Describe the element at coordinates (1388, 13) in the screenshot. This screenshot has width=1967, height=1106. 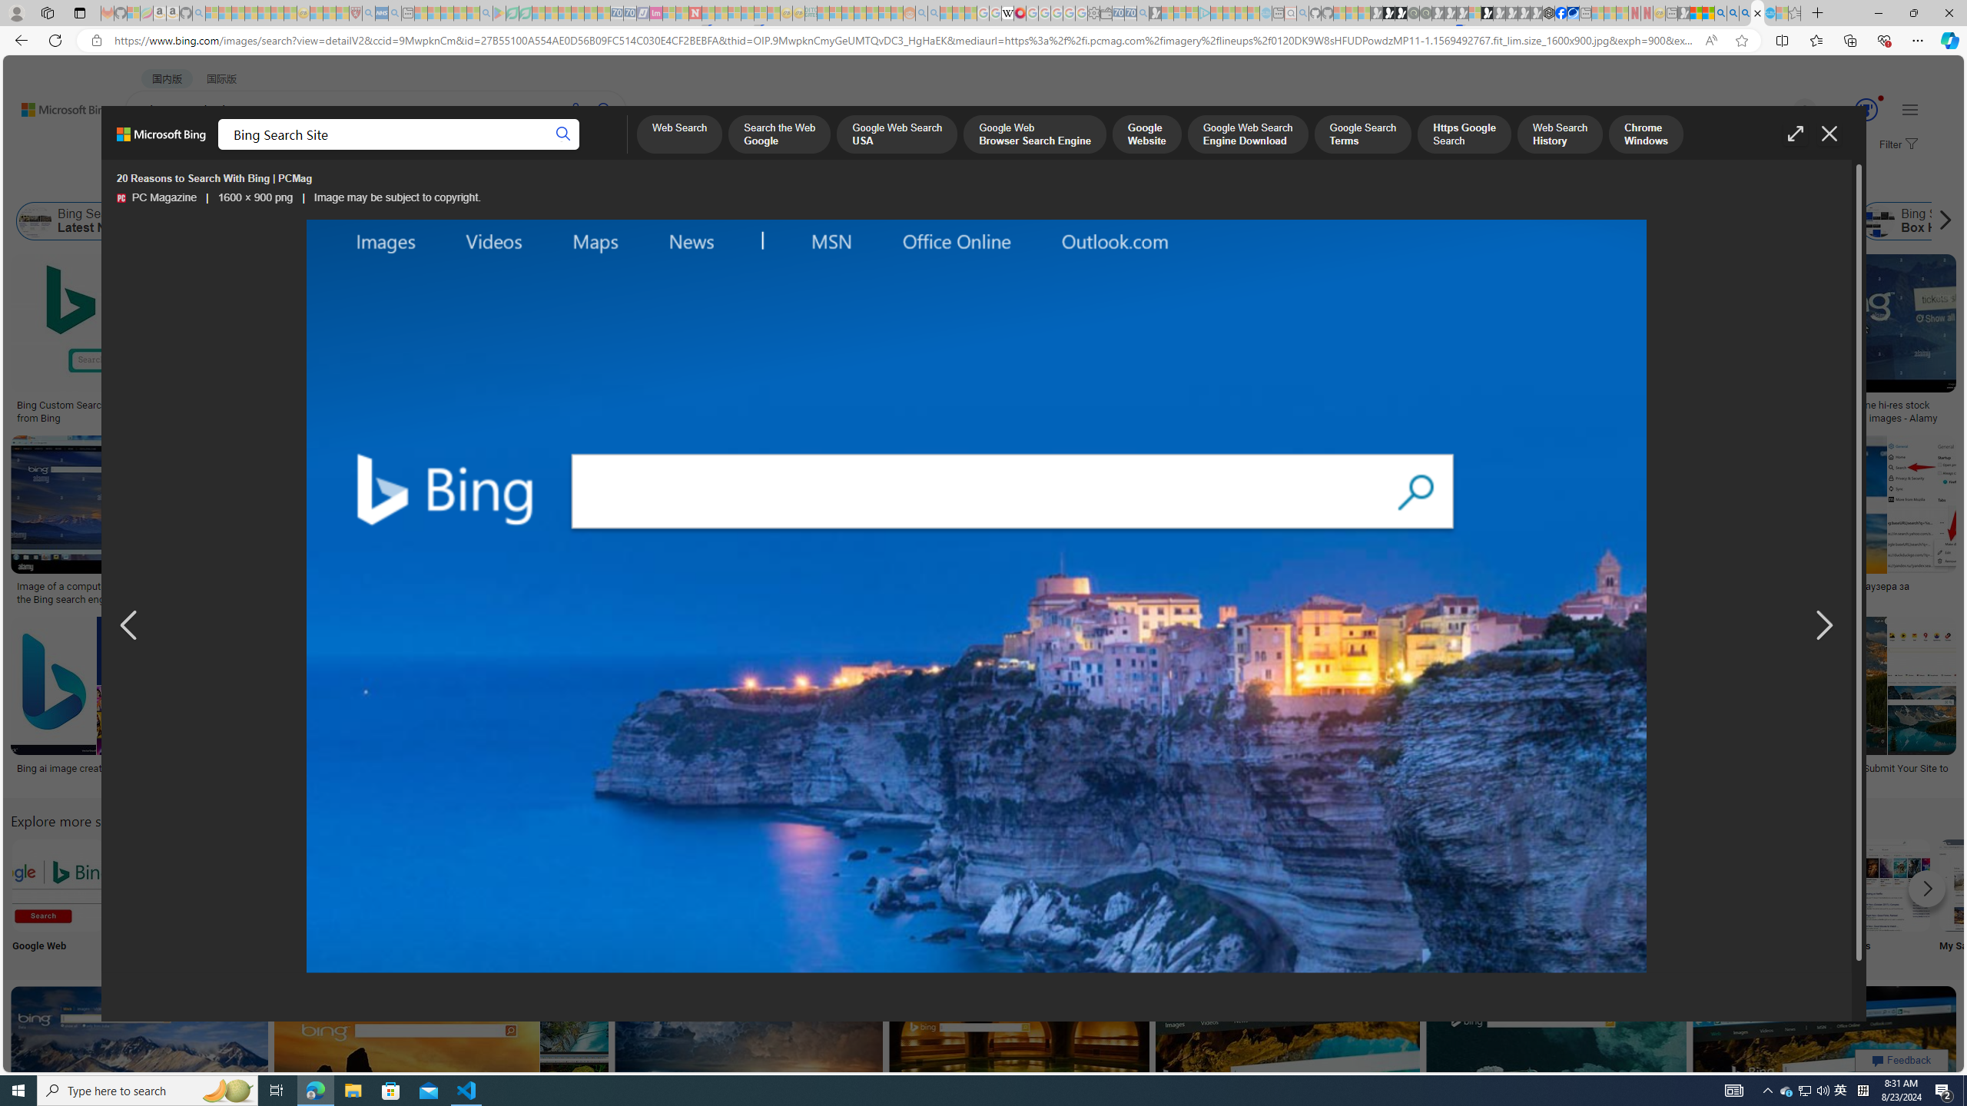
I see `Play Zoo Boom in your browser | Games from Microsoft Start` at that location.